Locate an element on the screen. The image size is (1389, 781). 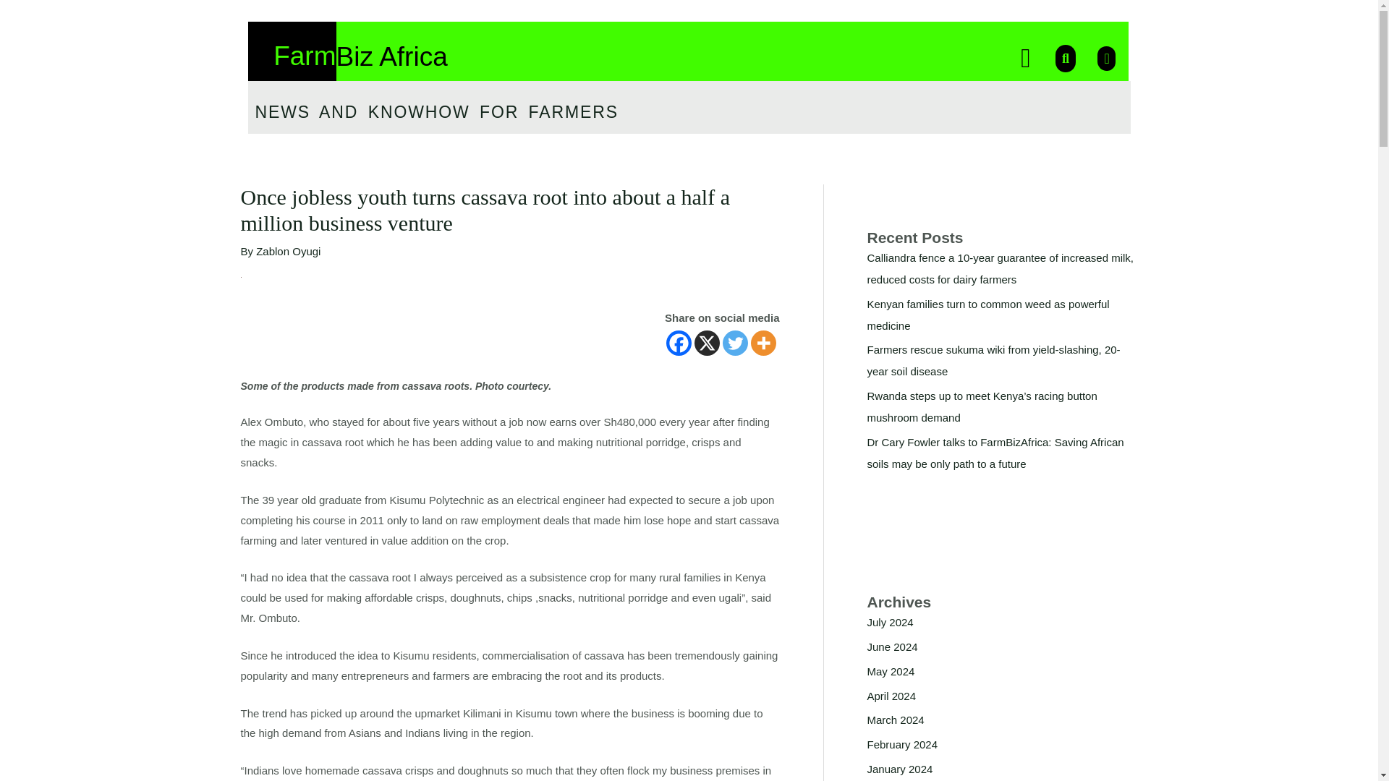
X is located at coordinates (707, 343).